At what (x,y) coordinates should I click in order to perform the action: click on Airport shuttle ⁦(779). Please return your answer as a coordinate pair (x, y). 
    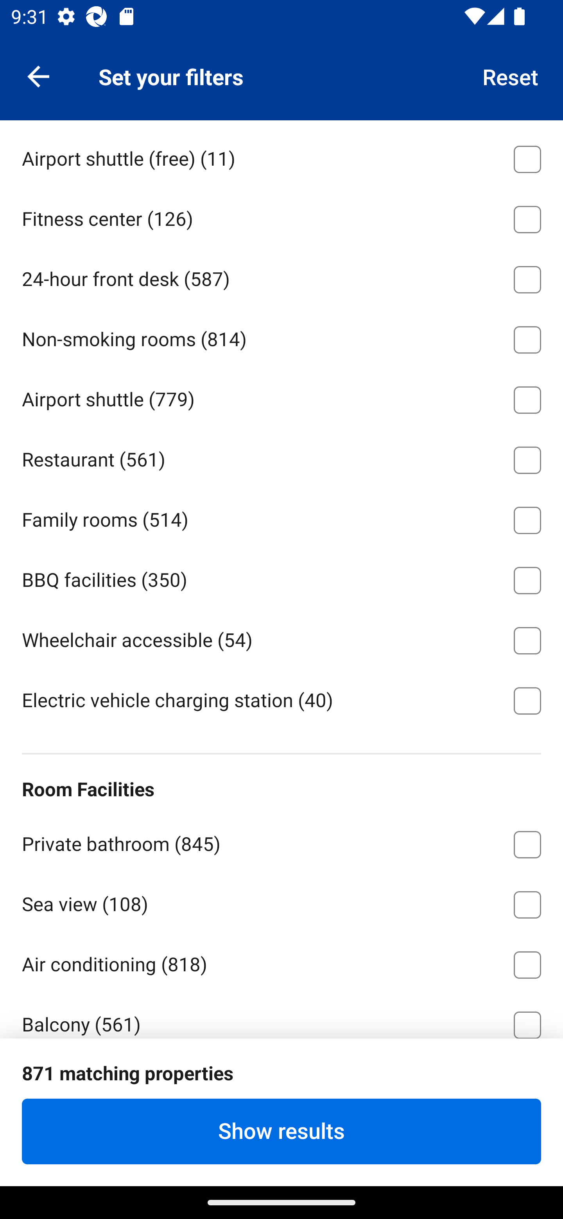
    Looking at the image, I should click on (281, 397).